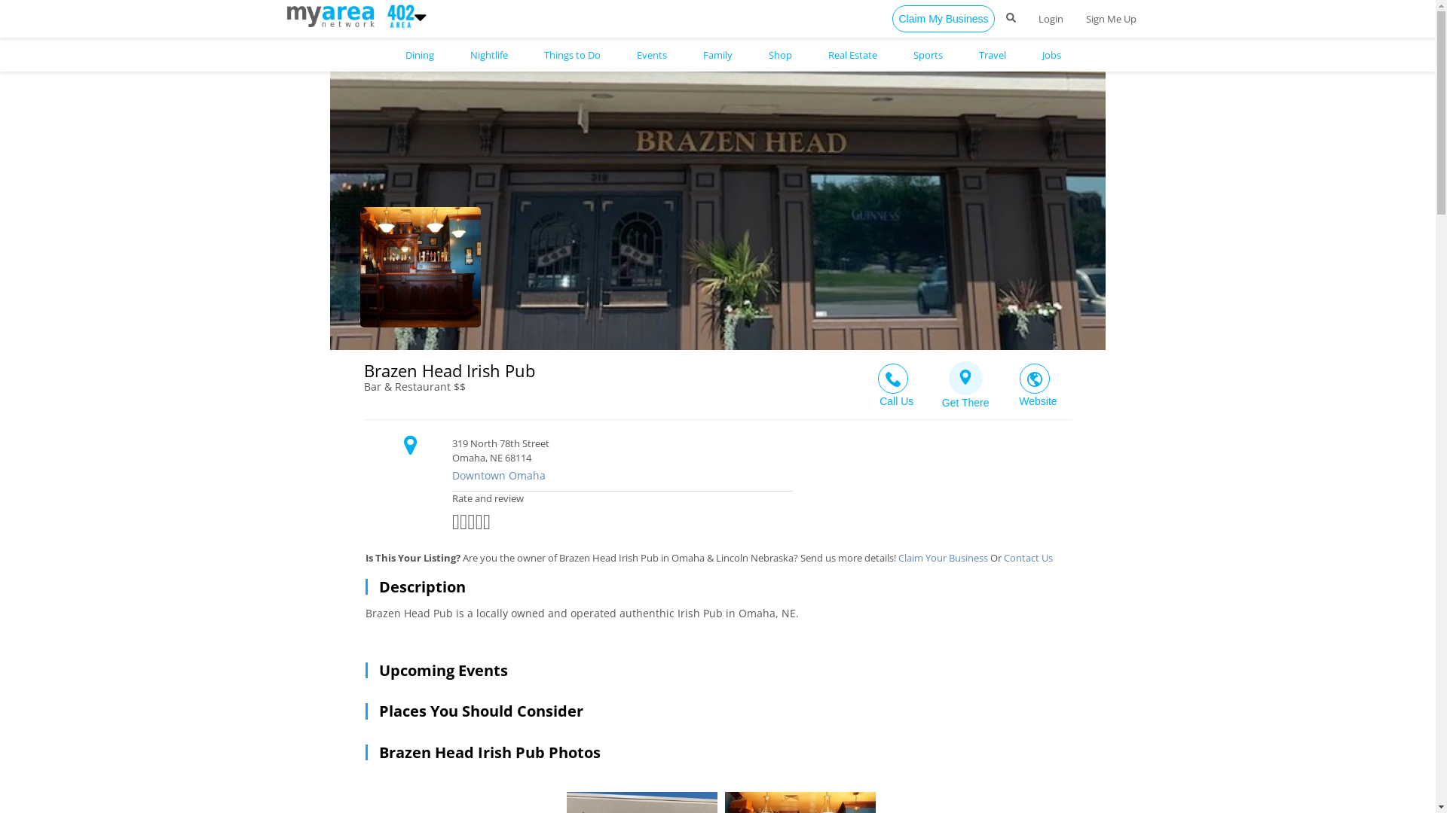 The height and width of the screenshot is (813, 1447). I want to click on Sports, so click(928, 56).